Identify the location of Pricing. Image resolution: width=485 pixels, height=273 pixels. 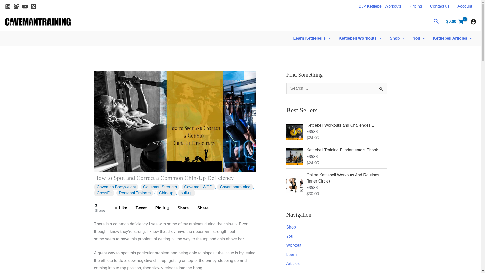
(416, 6).